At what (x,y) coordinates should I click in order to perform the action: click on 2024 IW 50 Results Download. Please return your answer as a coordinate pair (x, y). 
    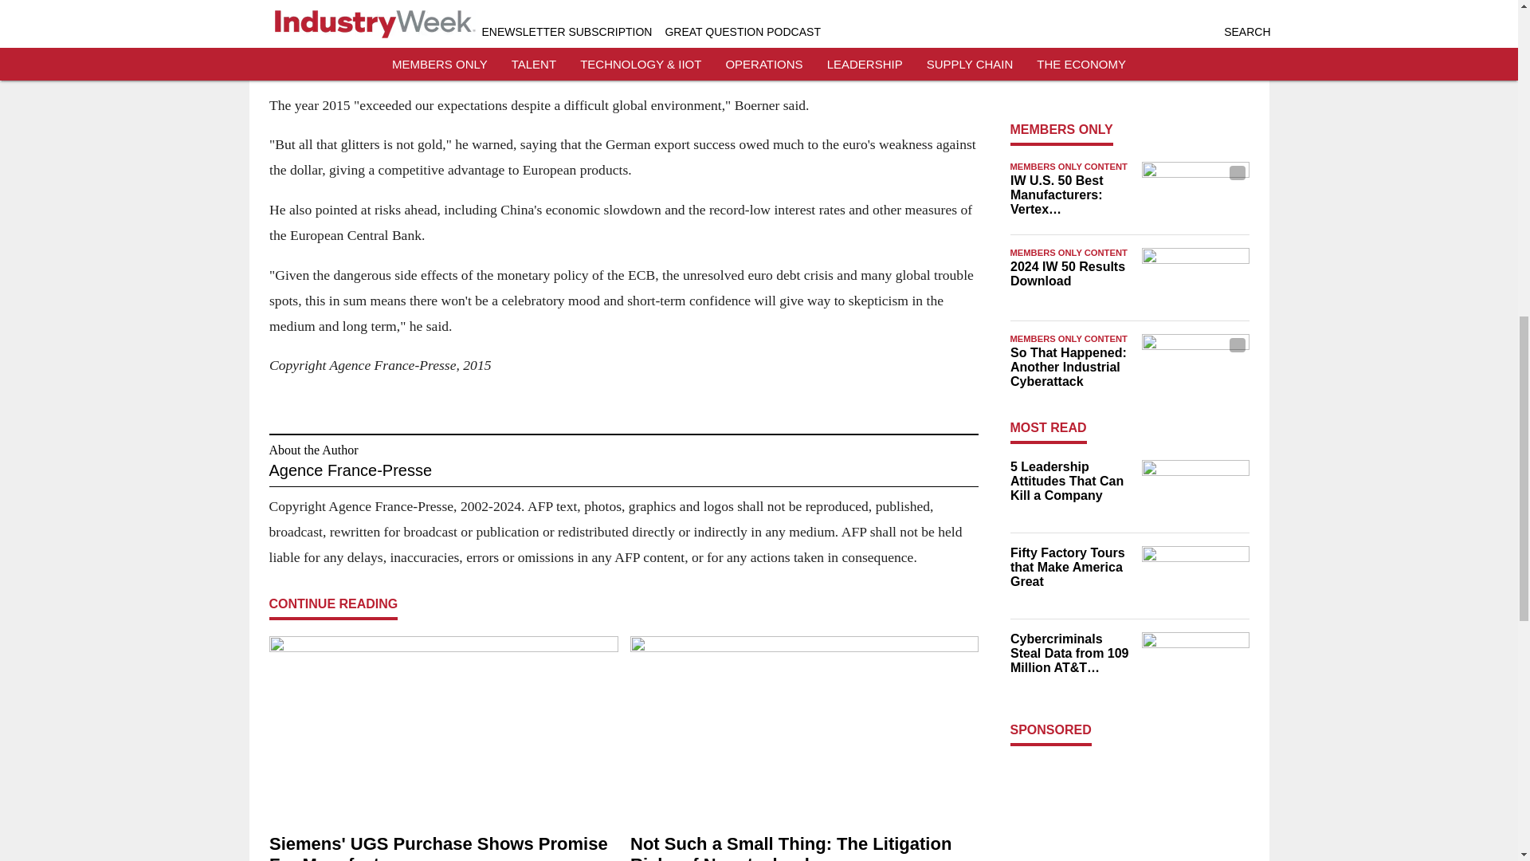
    Looking at the image, I should click on (1071, 274).